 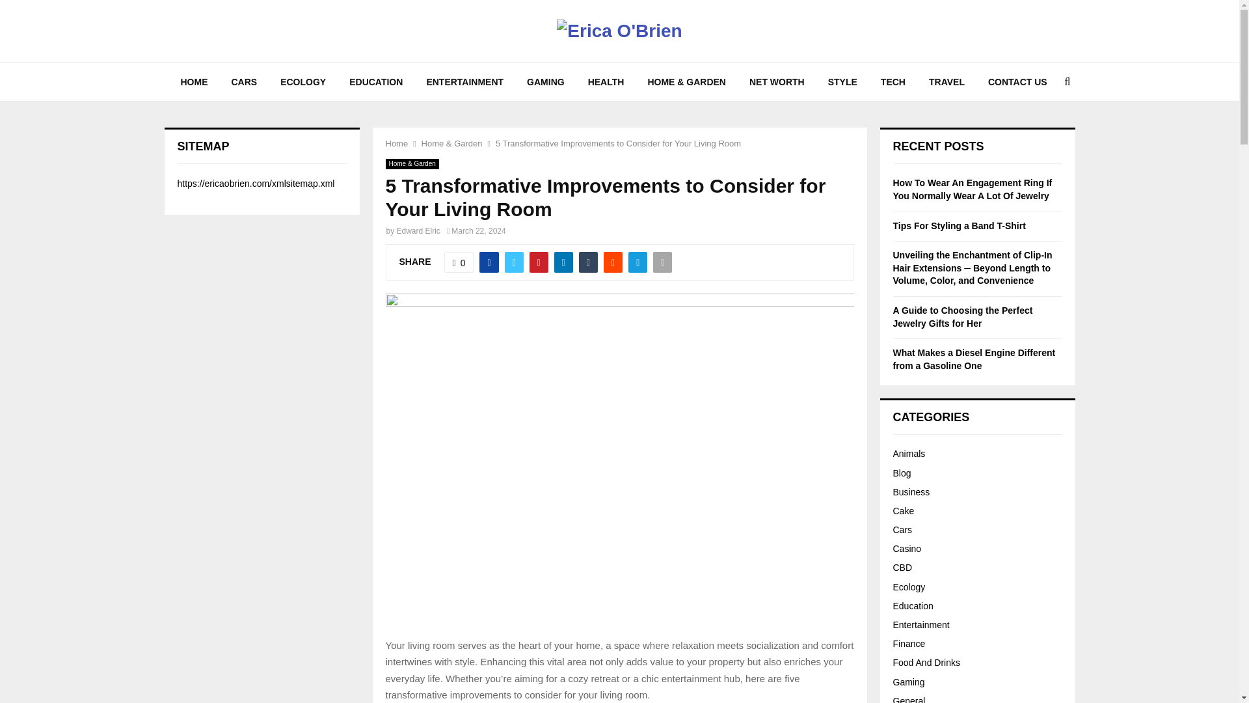 I want to click on HOME, so click(x=194, y=82).